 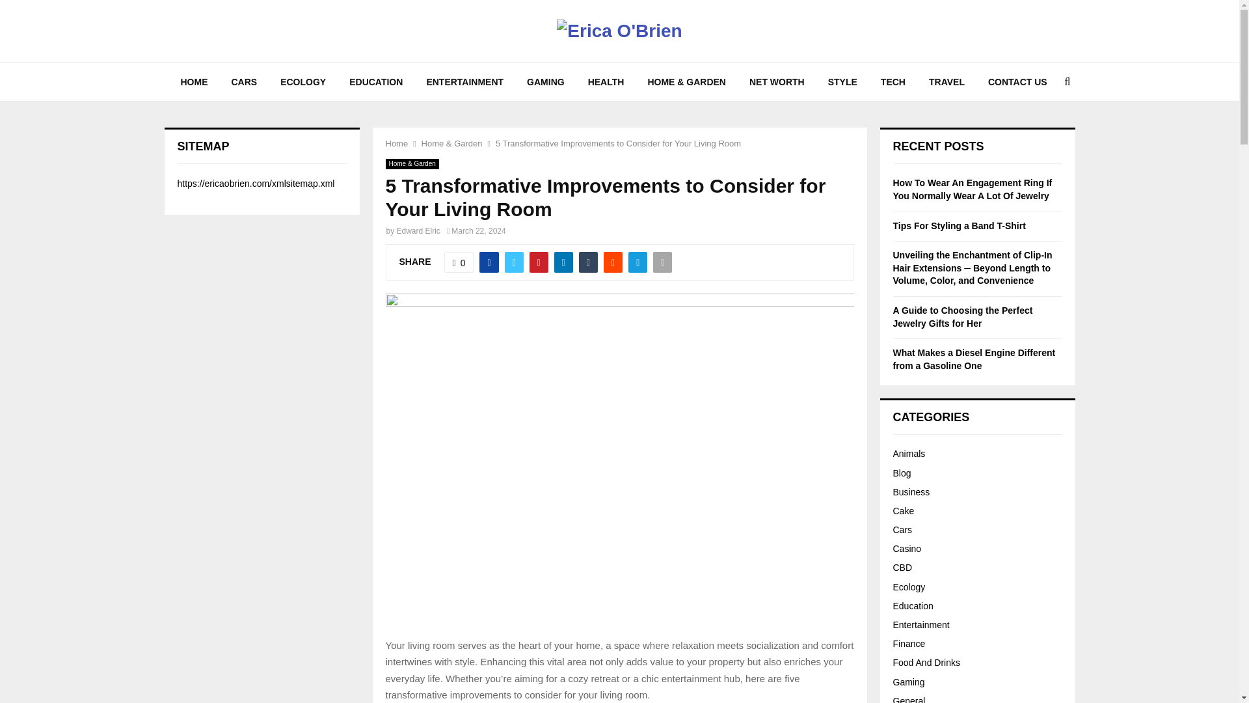 I want to click on HOME, so click(x=194, y=82).